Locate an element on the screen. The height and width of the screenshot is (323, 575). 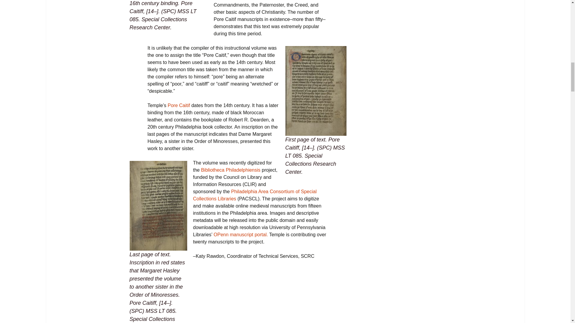
OPenn manuscript portal. is located at coordinates (240, 234).